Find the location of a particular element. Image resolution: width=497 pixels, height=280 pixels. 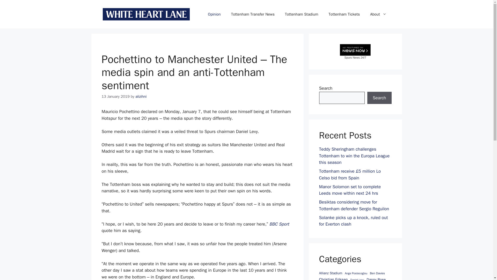

Allianz Stadium is located at coordinates (331, 273).